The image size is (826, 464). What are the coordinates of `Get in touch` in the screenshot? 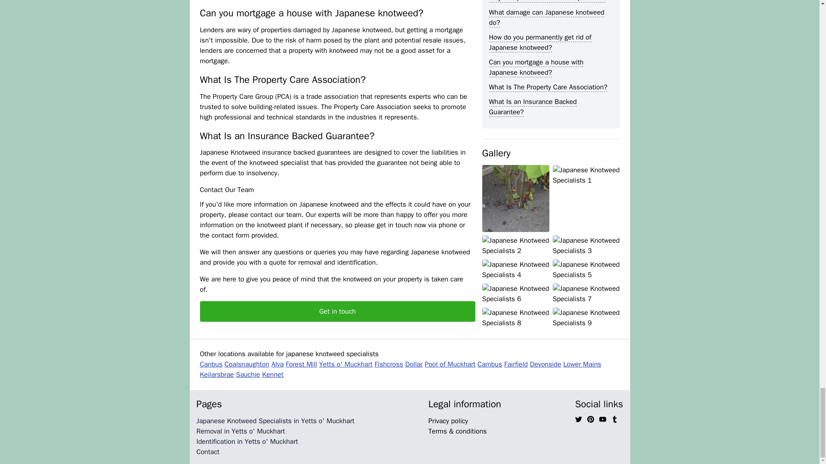 It's located at (337, 311).